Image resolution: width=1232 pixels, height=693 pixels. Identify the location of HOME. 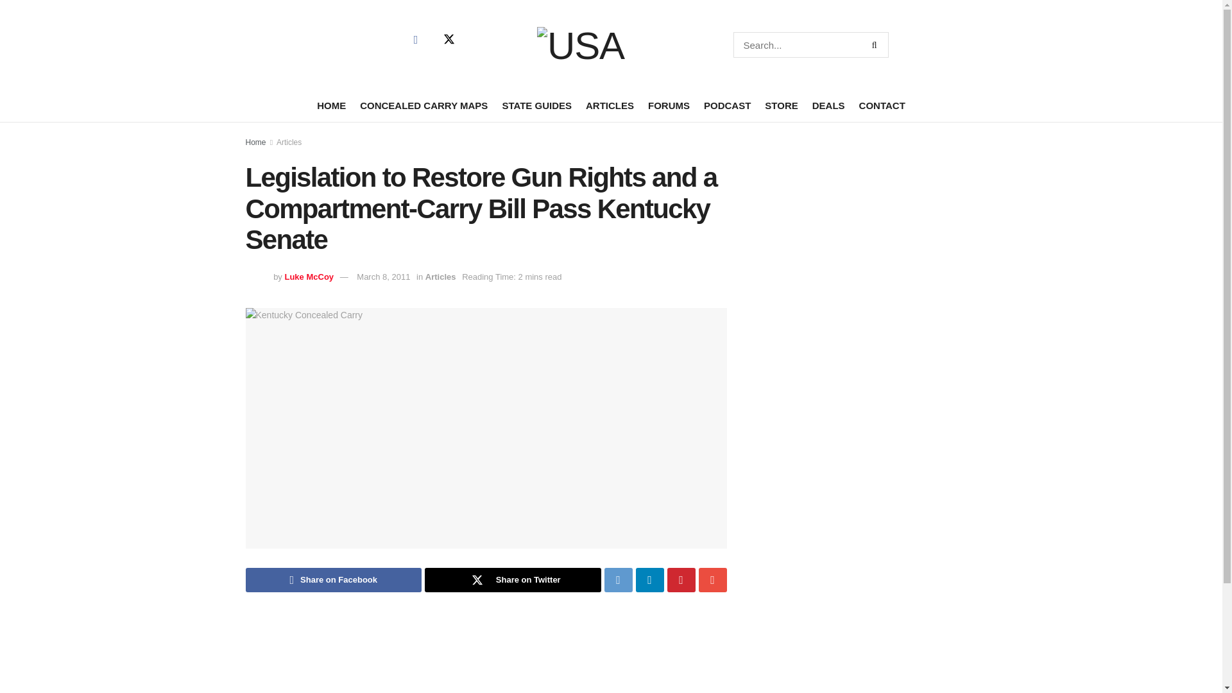
(331, 105).